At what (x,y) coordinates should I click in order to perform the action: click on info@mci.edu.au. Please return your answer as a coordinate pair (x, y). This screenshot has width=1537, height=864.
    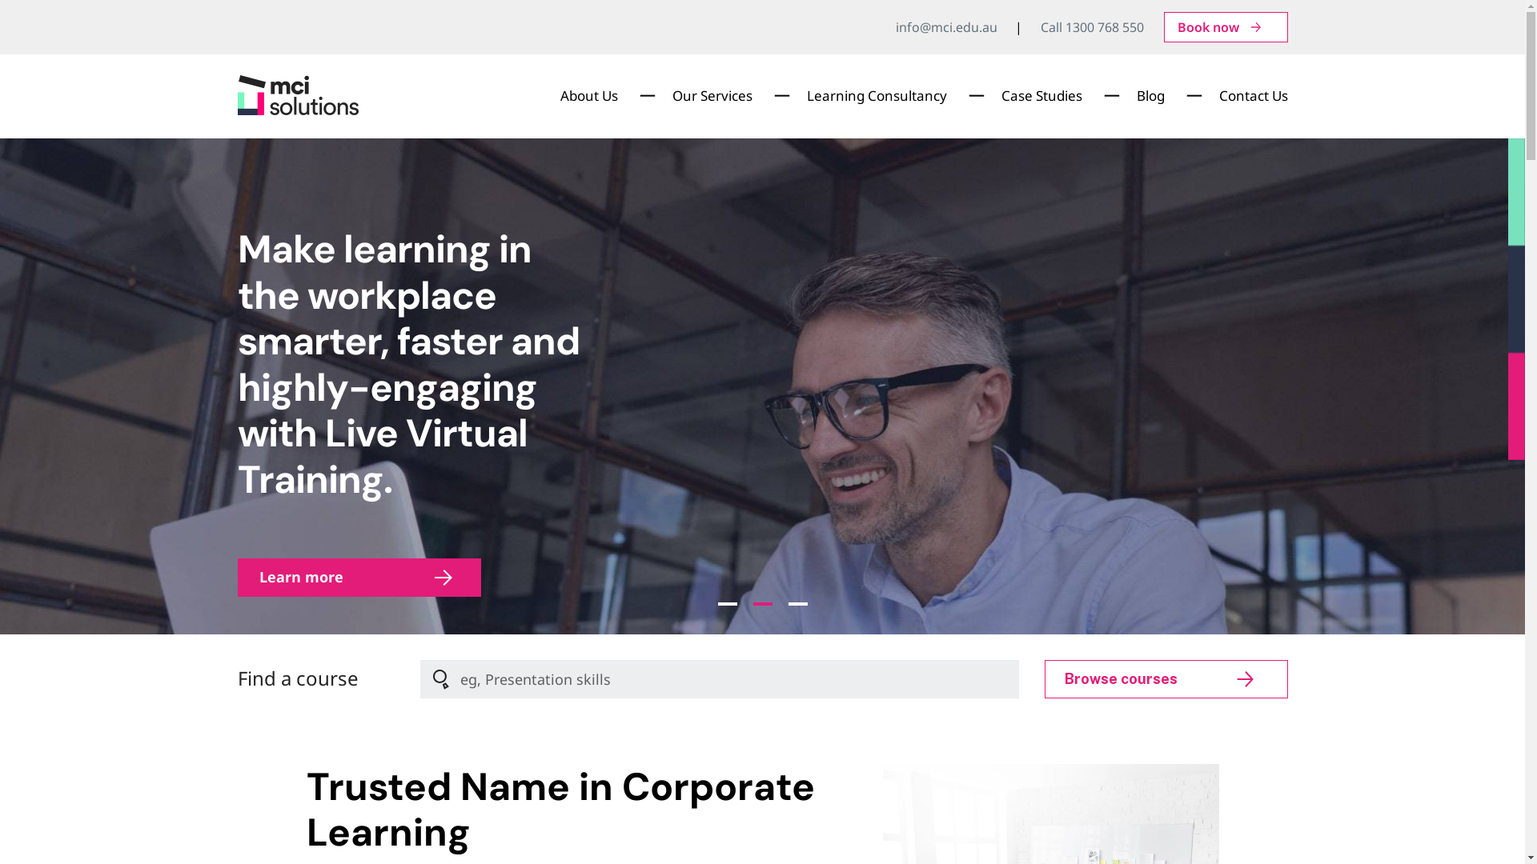
    Looking at the image, I should click on (946, 27).